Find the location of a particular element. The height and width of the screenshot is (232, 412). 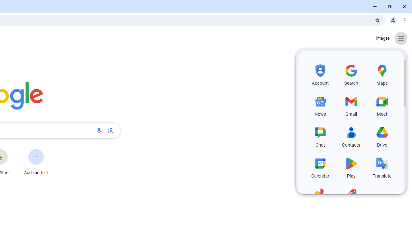

Shopping, row 5 of 5 and column 2 of 3 in the first section is located at coordinates (351, 198).